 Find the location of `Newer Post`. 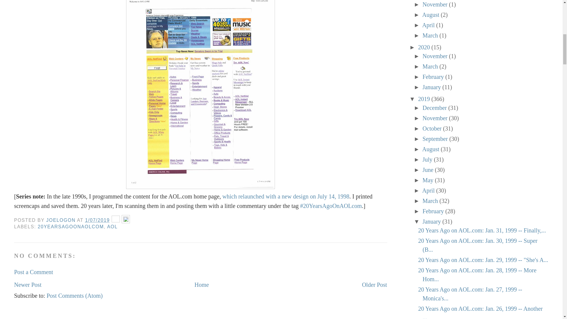

Newer Post is located at coordinates (28, 285).